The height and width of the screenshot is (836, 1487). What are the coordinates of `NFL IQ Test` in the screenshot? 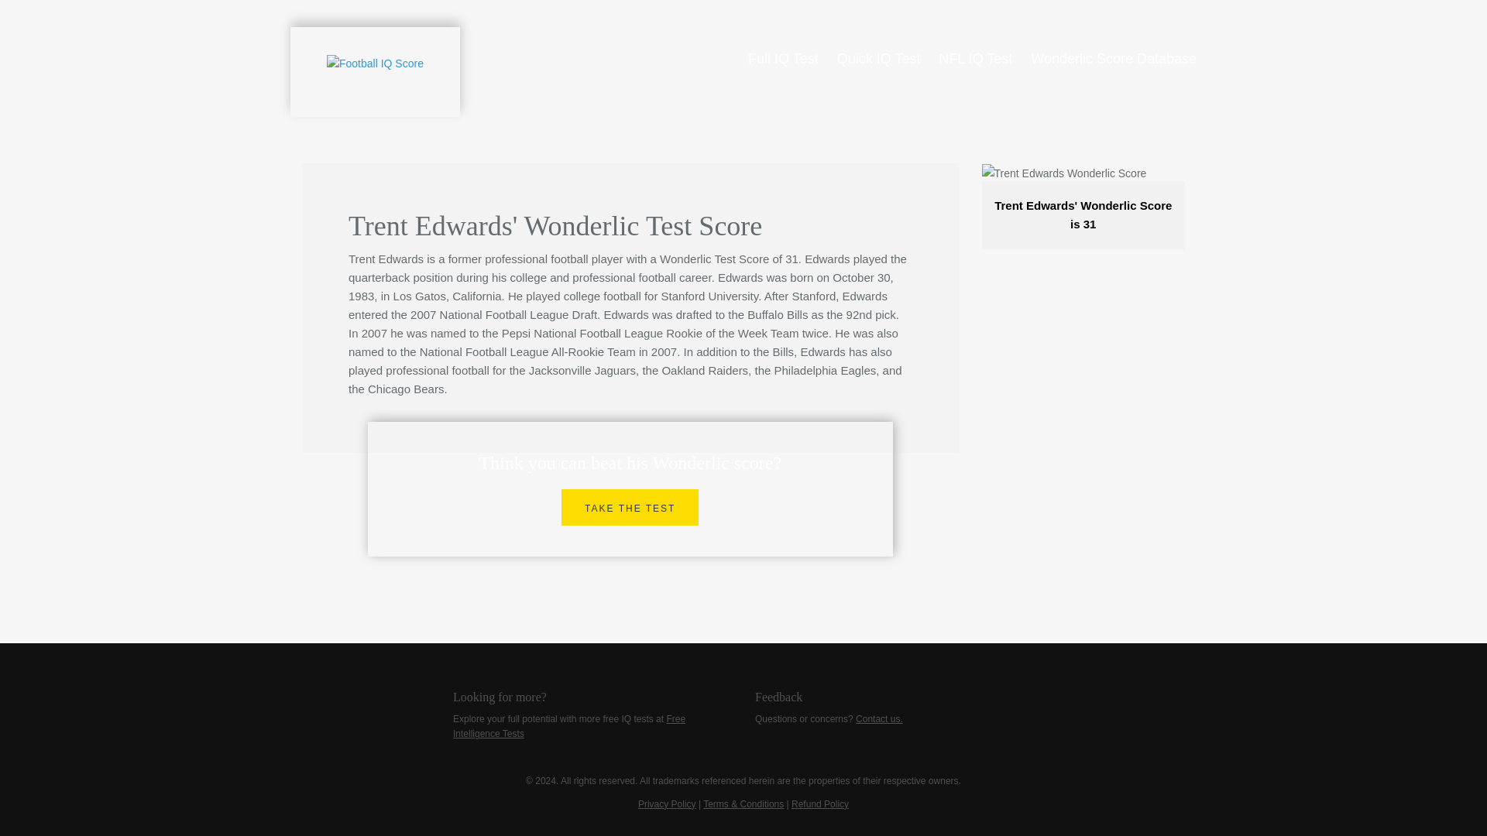 It's located at (975, 59).